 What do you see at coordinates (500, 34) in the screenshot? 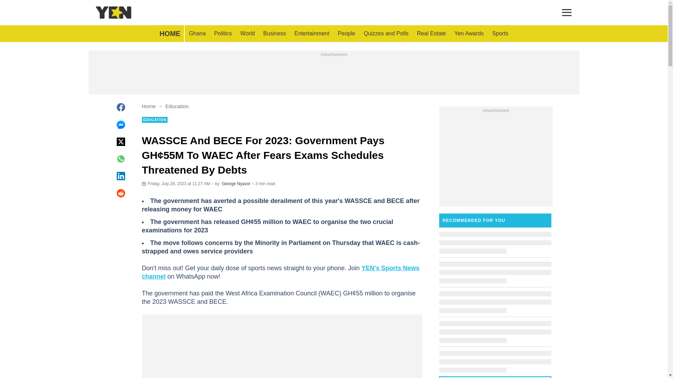
I see `Sports` at bounding box center [500, 34].